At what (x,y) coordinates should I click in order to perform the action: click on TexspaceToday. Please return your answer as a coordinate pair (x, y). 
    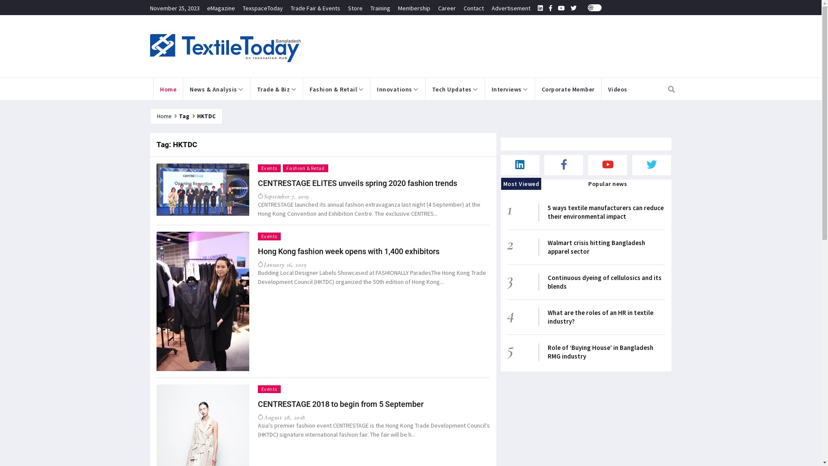
    Looking at the image, I should click on (262, 8).